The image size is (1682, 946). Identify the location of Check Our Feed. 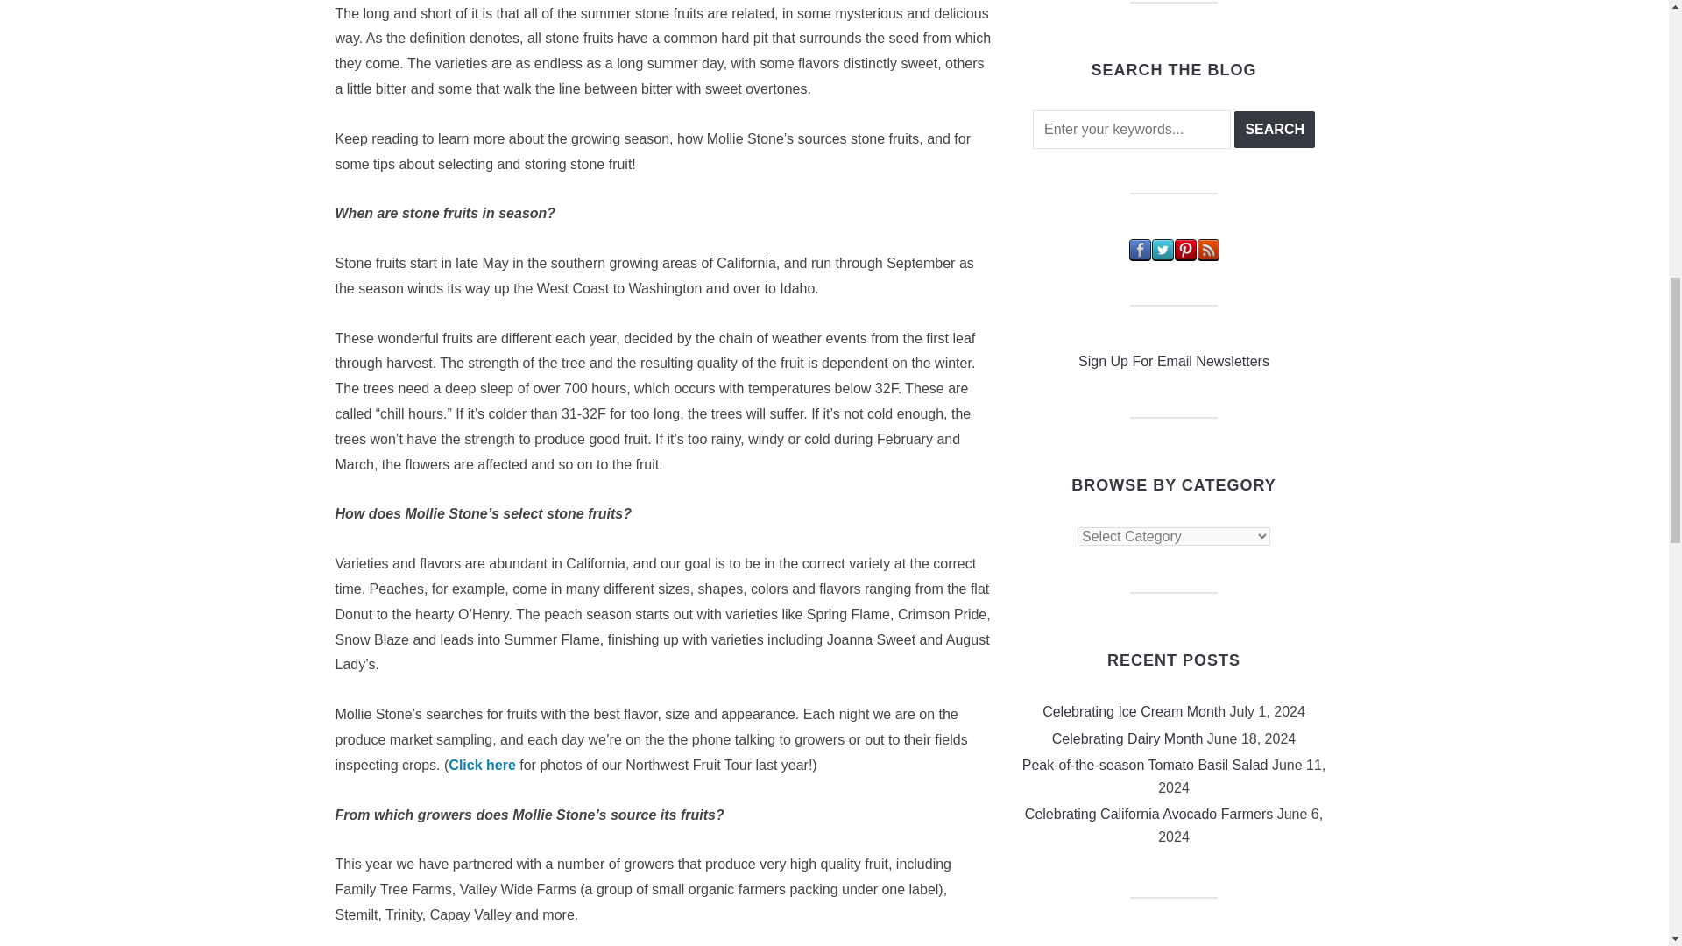
(1207, 249).